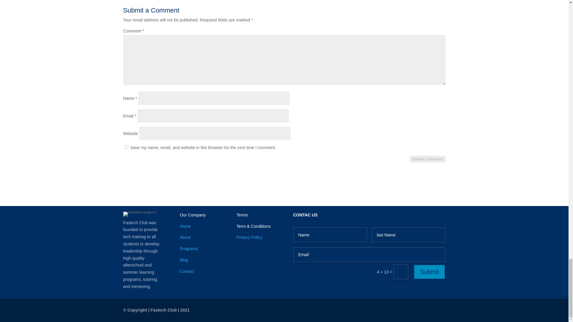 The height and width of the screenshot is (322, 573). What do you see at coordinates (189, 249) in the screenshot?
I see `Programs` at bounding box center [189, 249].